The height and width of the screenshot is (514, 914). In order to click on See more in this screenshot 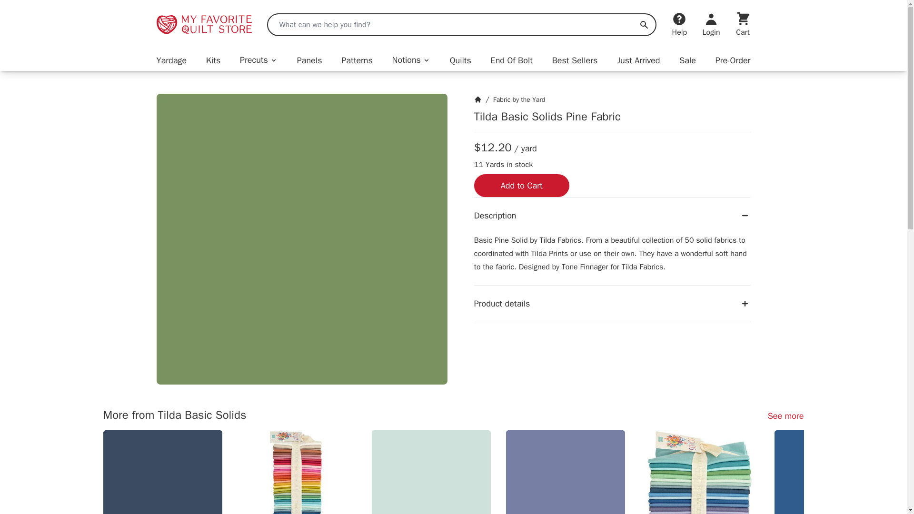, I will do `click(785, 415)`.